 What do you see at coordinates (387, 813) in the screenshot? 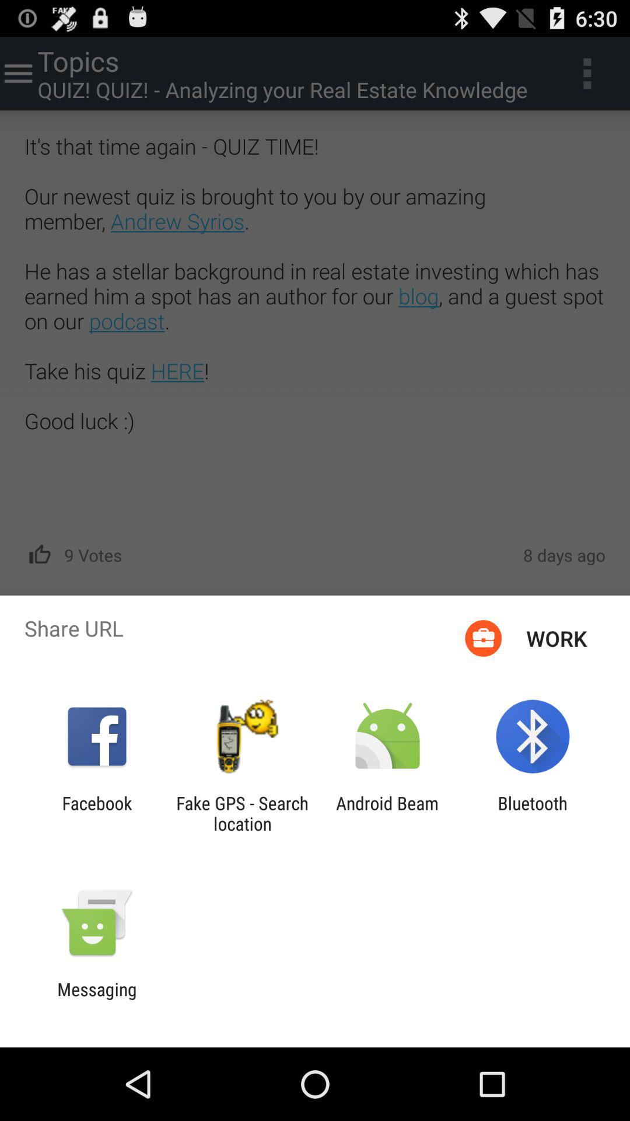
I see `turn on item next to the fake gps search icon` at bounding box center [387, 813].